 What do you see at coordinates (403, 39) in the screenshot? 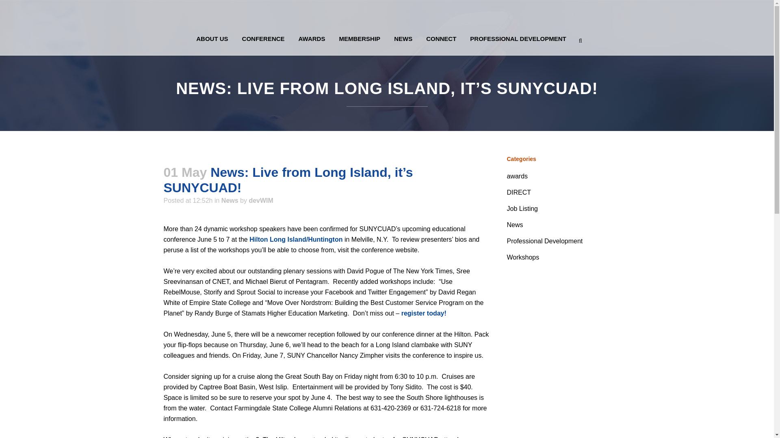
I see `NEWS` at bounding box center [403, 39].